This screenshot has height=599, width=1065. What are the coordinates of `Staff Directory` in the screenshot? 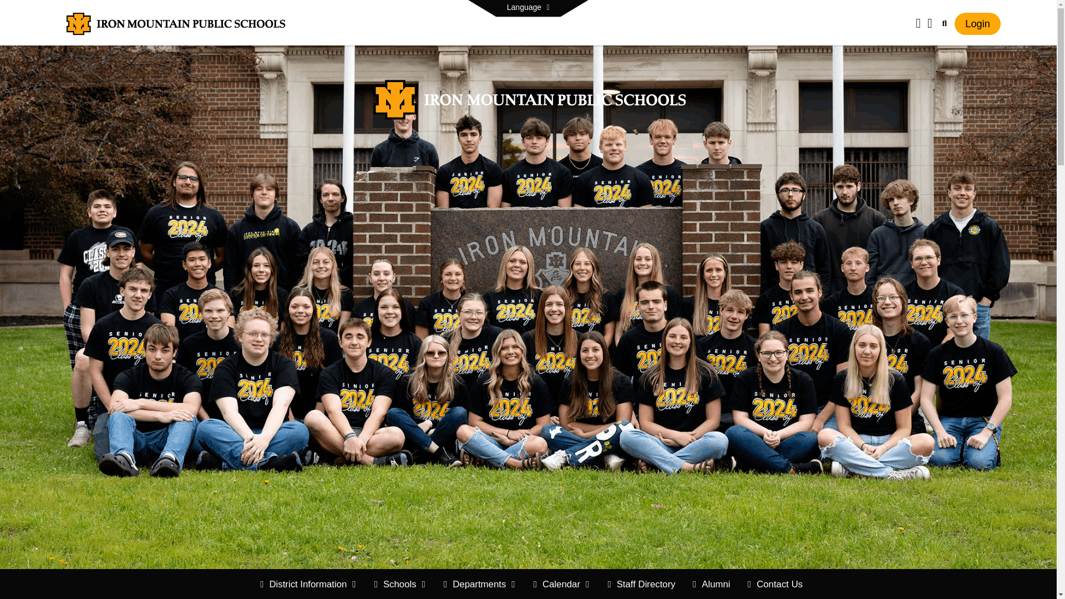 It's located at (641, 585).